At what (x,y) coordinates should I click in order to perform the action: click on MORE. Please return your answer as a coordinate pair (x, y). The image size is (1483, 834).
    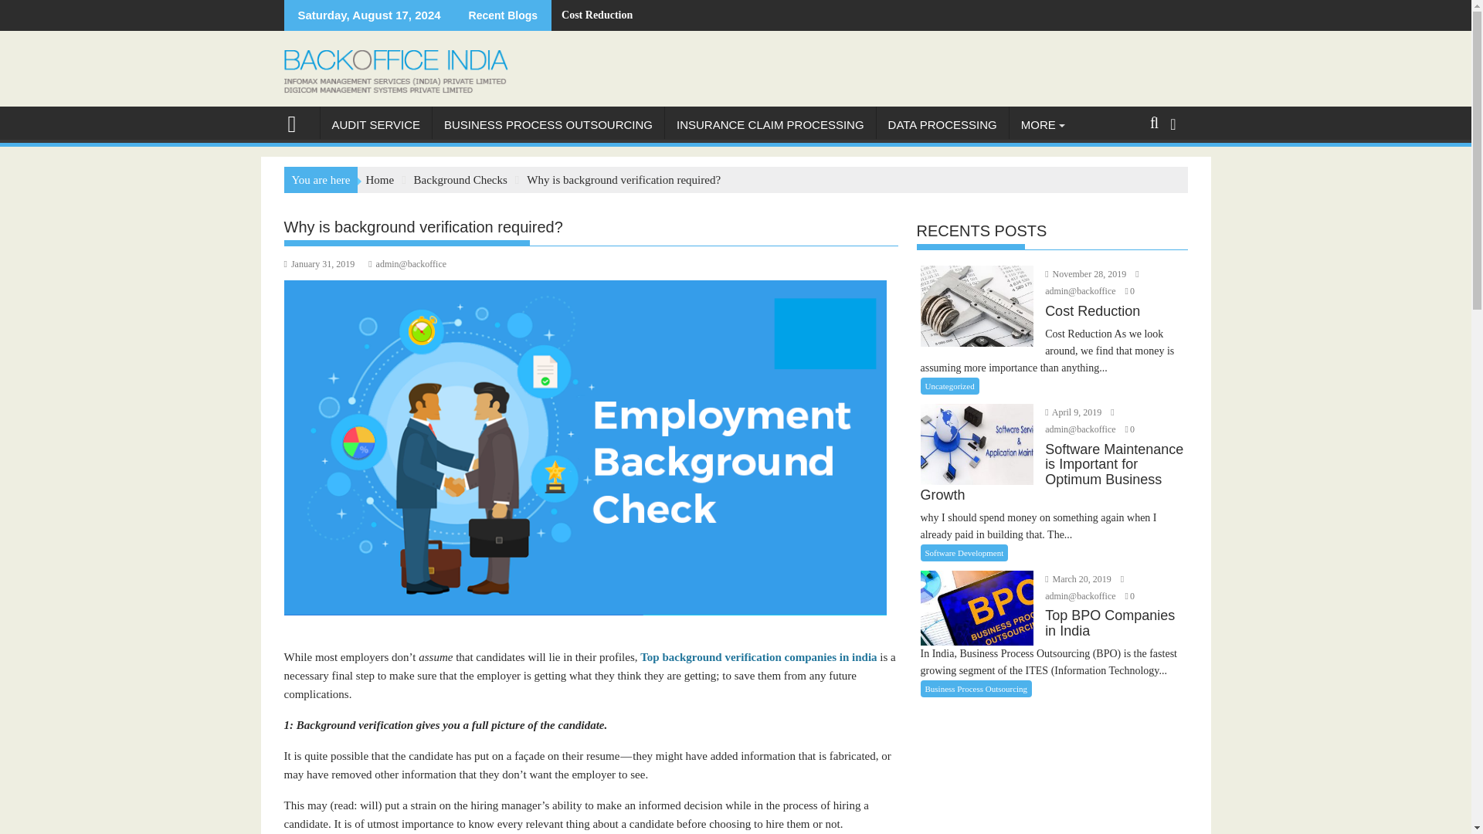
    Looking at the image, I should click on (1038, 125).